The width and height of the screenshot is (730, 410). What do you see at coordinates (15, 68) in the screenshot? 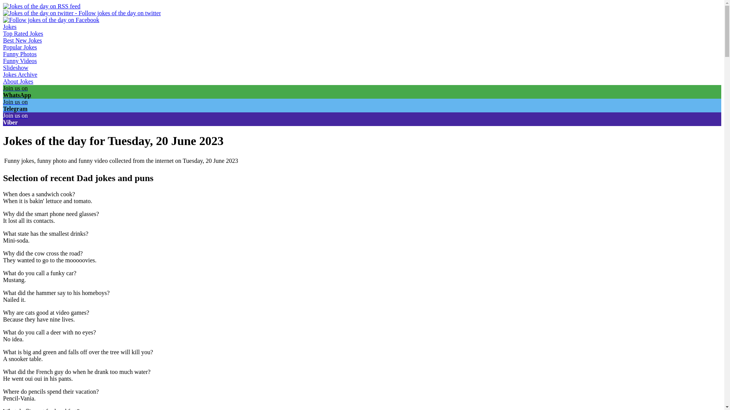
I see `Slideshow` at bounding box center [15, 68].